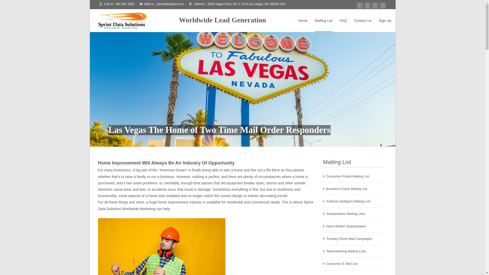  What do you see at coordinates (367, 6) in the screenshot?
I see `googleplus` at bounding box center [367, 6].